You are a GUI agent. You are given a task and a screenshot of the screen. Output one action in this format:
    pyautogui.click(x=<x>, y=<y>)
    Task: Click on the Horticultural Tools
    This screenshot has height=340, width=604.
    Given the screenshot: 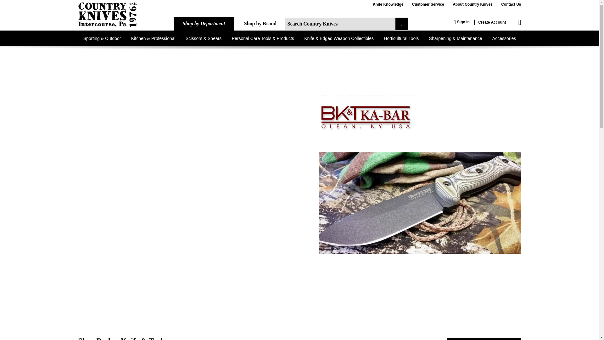 What is the action you would take?
    pyautogui.click(x=401, y=38)
    